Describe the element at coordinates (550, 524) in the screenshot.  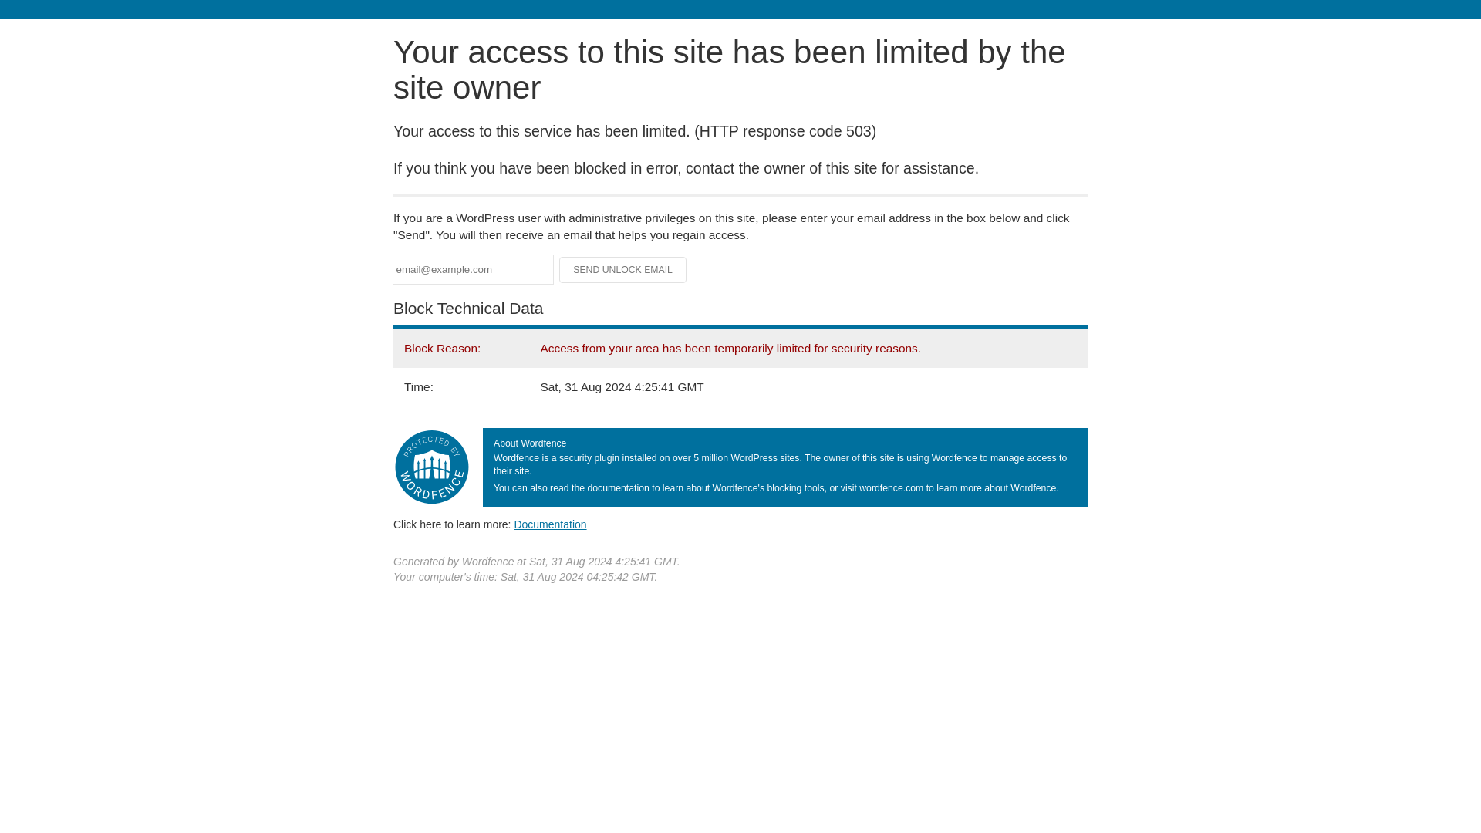
I see `Documentation` at that location.